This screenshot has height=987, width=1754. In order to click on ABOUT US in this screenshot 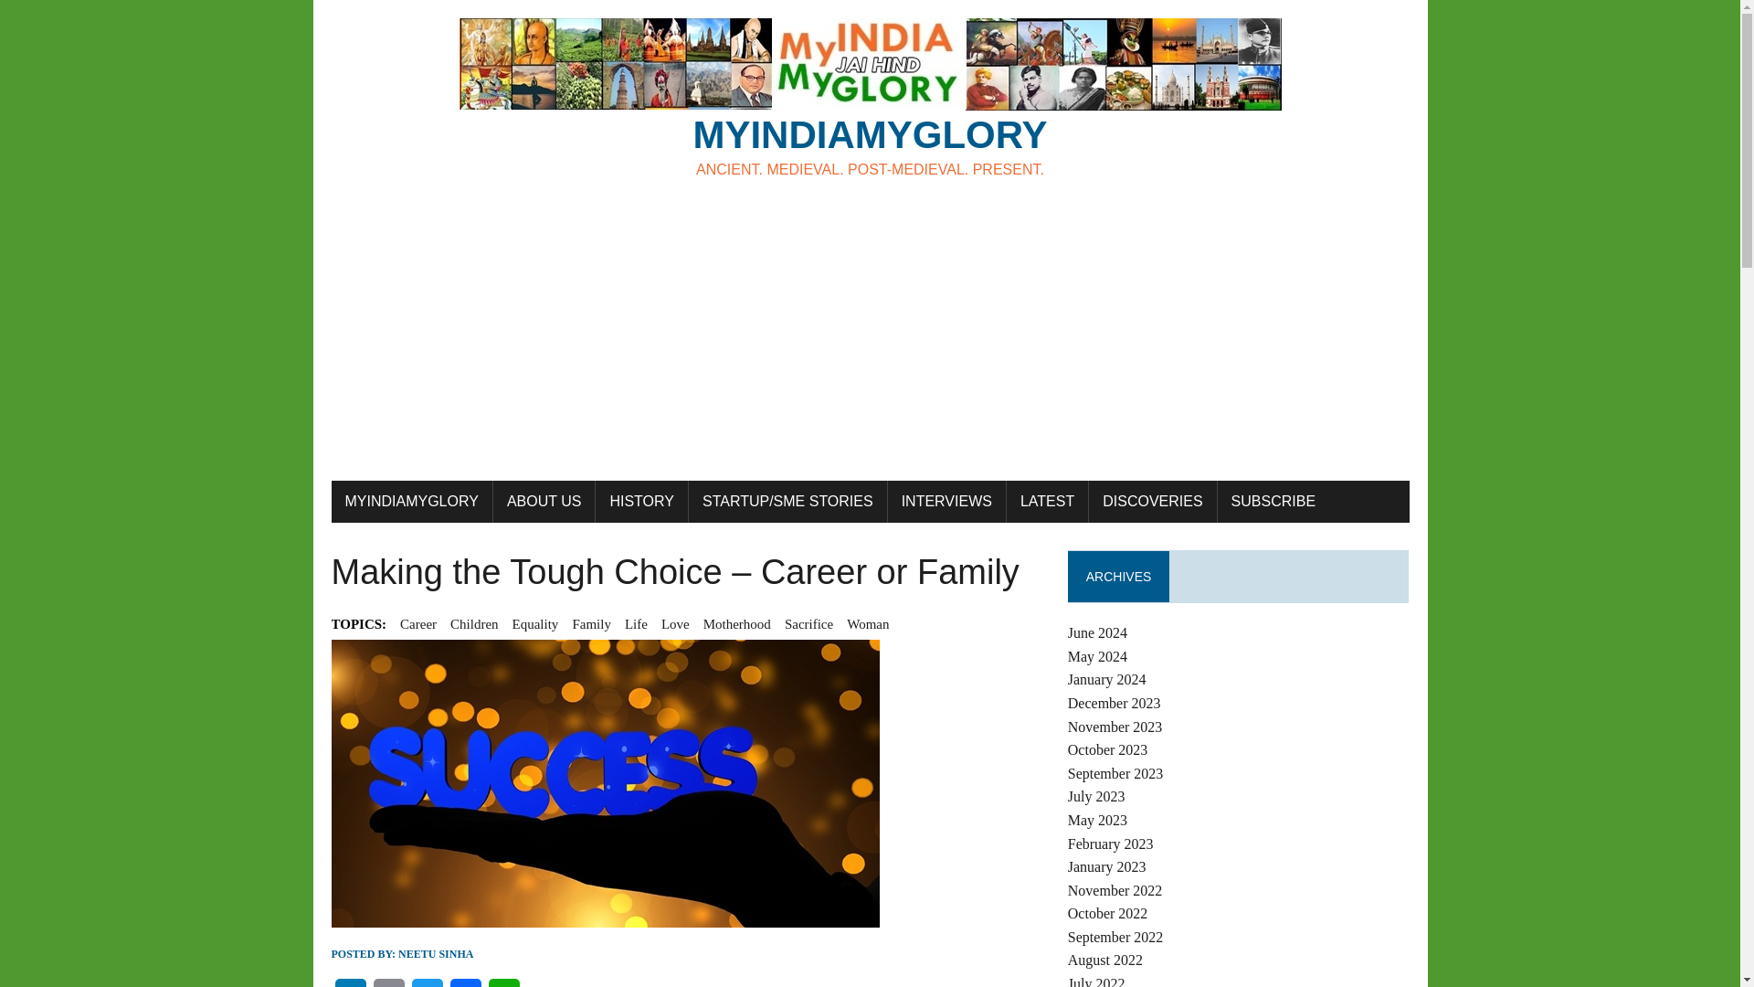, I will do `click(544, 501)`.